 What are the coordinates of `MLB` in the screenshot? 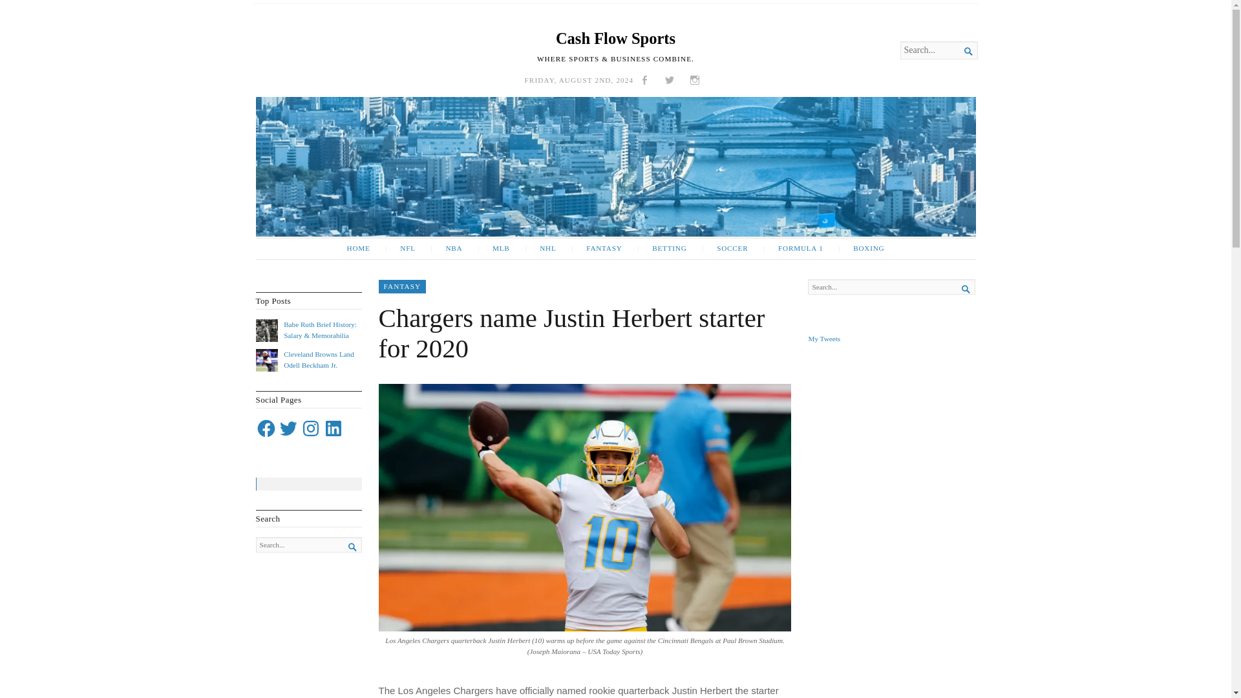 It's located at (494, 248).